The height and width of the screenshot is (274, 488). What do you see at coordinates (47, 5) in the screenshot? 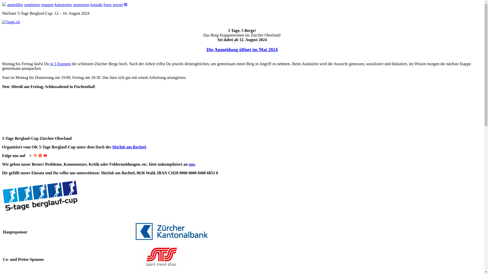
I see `etappen` at bounding box center [47, 5].